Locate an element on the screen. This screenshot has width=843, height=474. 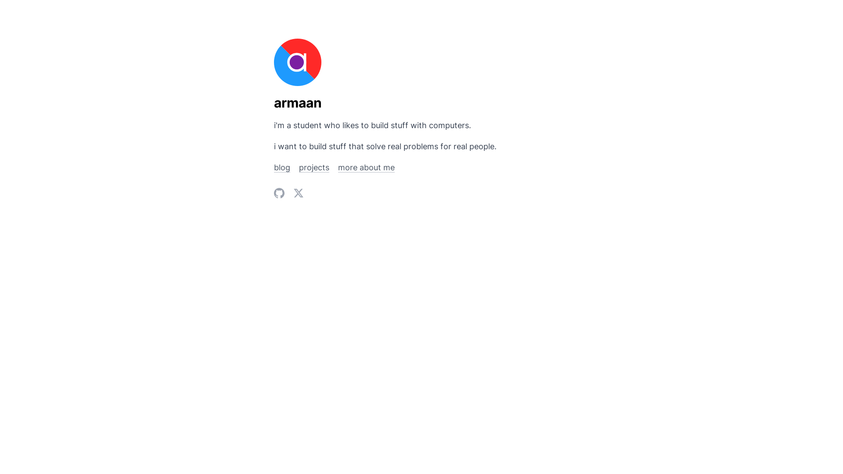
projects is located at coordinates (314, 168).